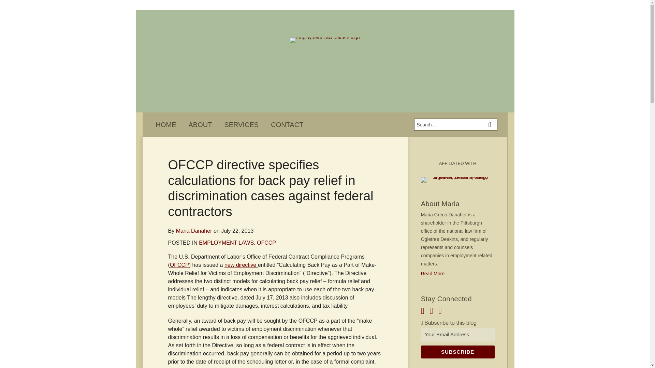 This screenshot has width=655, height=368. What do you see at coordinates (241, 125) in the screenshot?
I see `SERVICES` at bounding box center [241, 125].